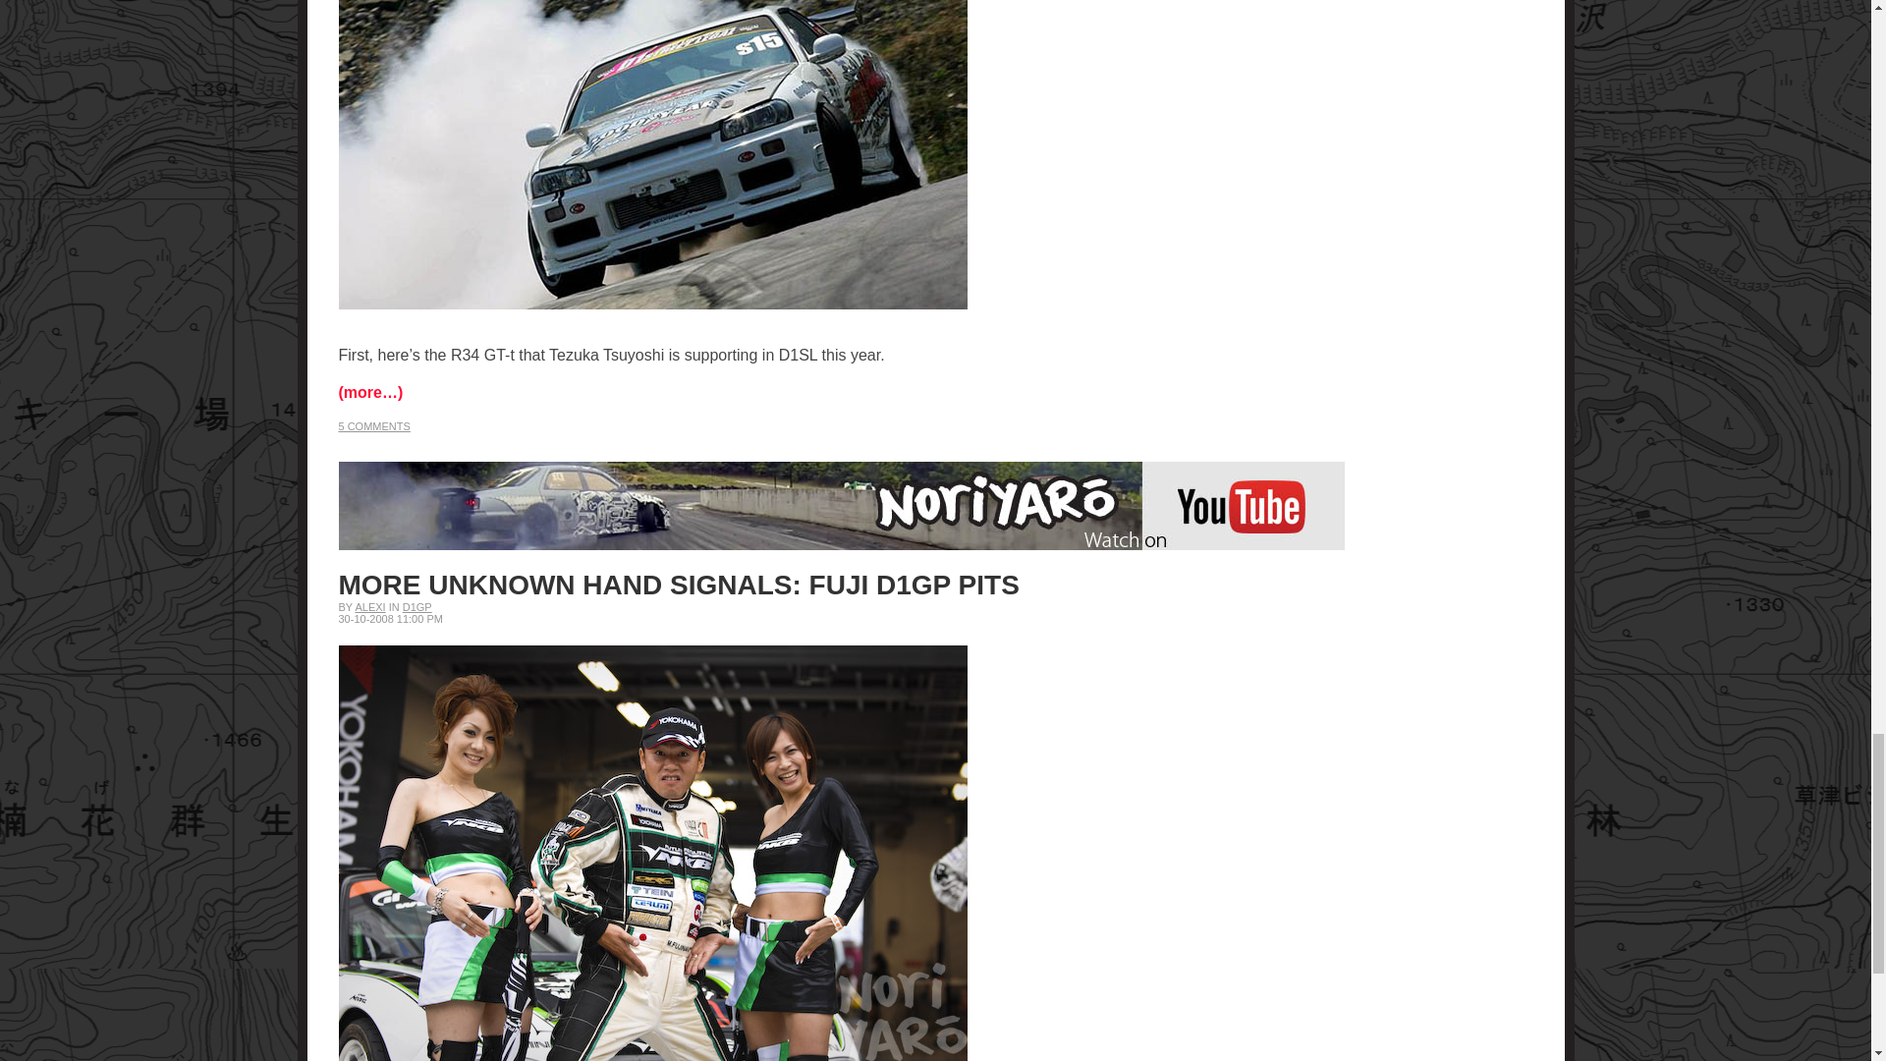 This screenshot has height=1061, width=1886. What do you see at coordinates (678, 585) in the screenshot?
I see `MORE UNKNOWN HAND SIGNALS: Fuji D1GP pits` at bounding box center [678, 585].